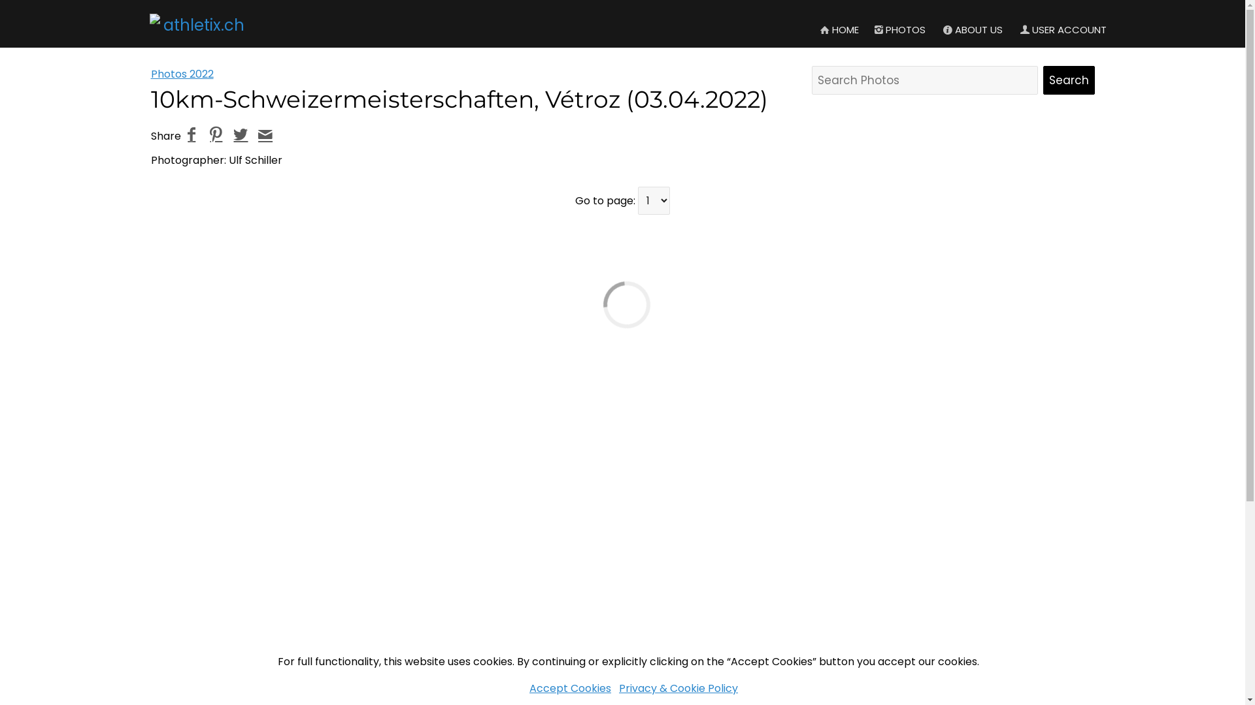  I want to click on Search, so click(1069, 80).